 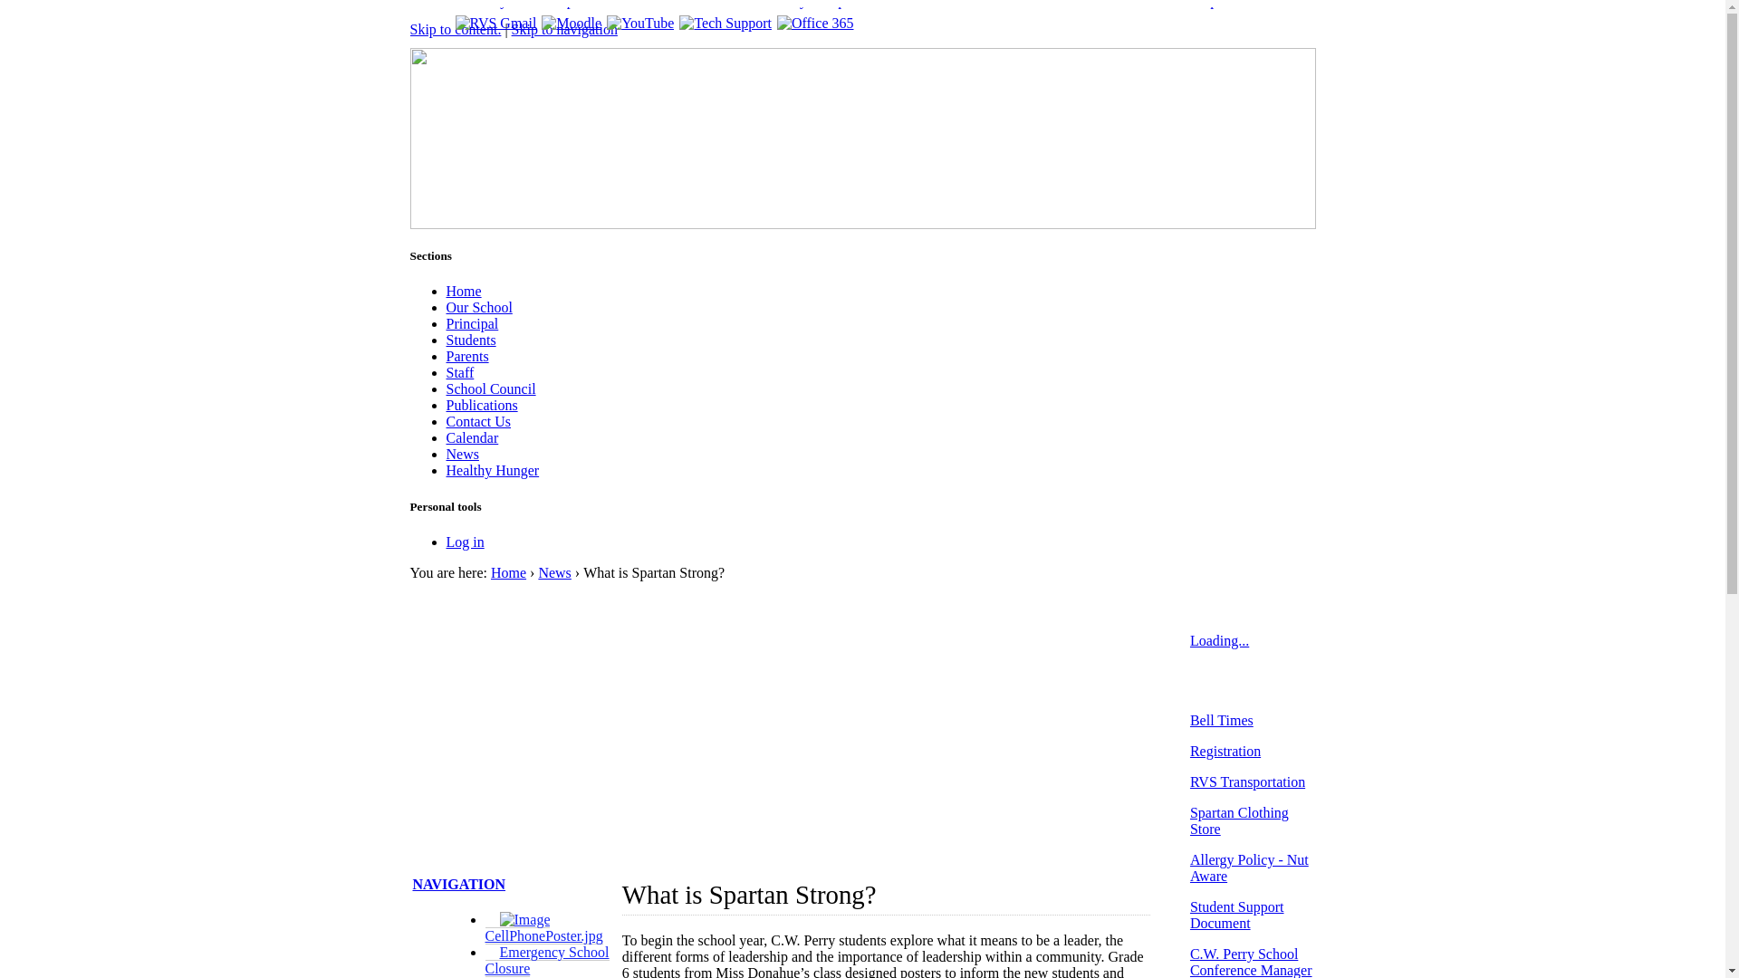 I want to click on Student Support Document, so click(x=1237, y=915).